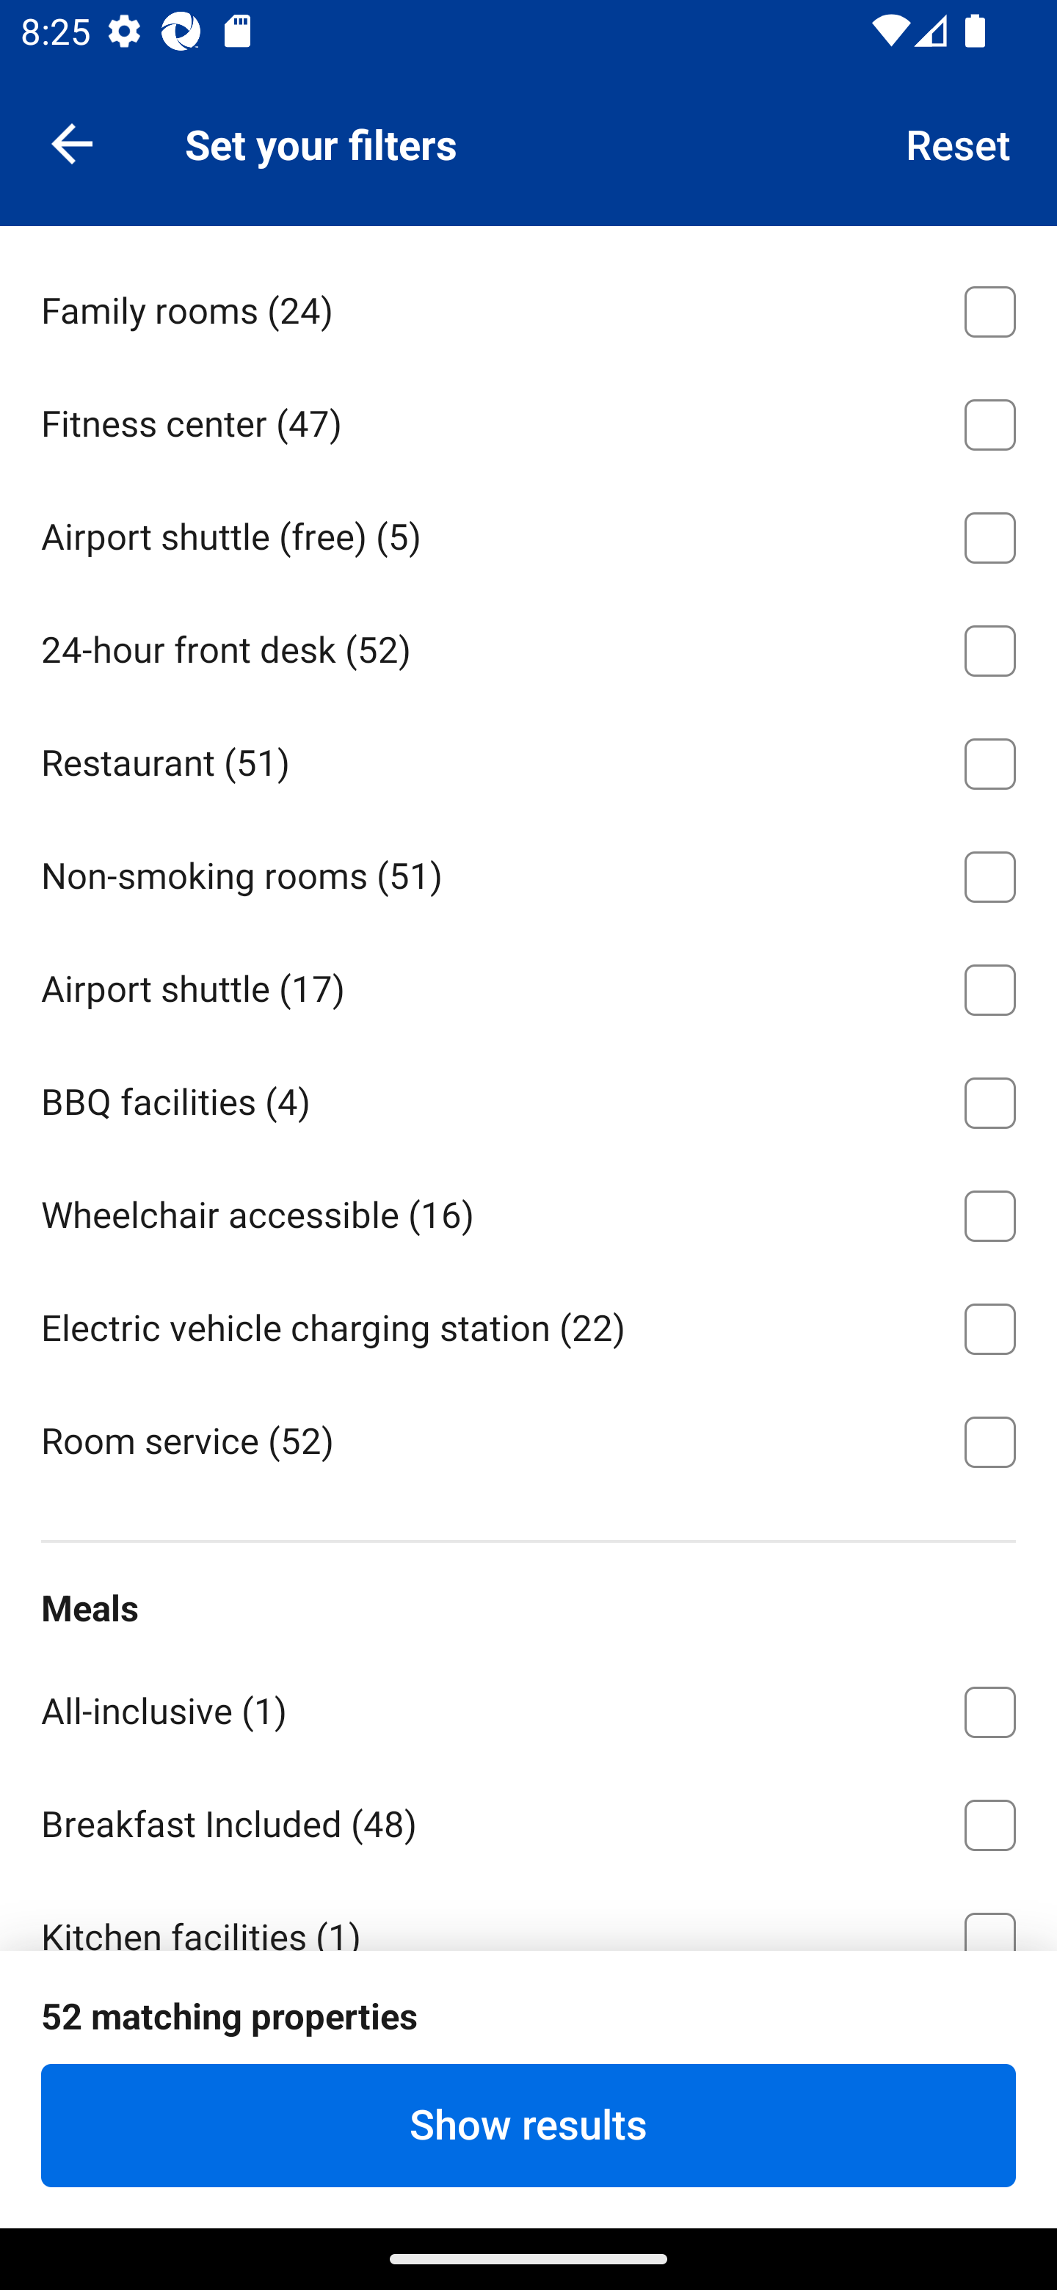 This screenshot has height=2290, width=1057. I want to click on Non-smoking rooms ⁦(51), so click(528, 870).